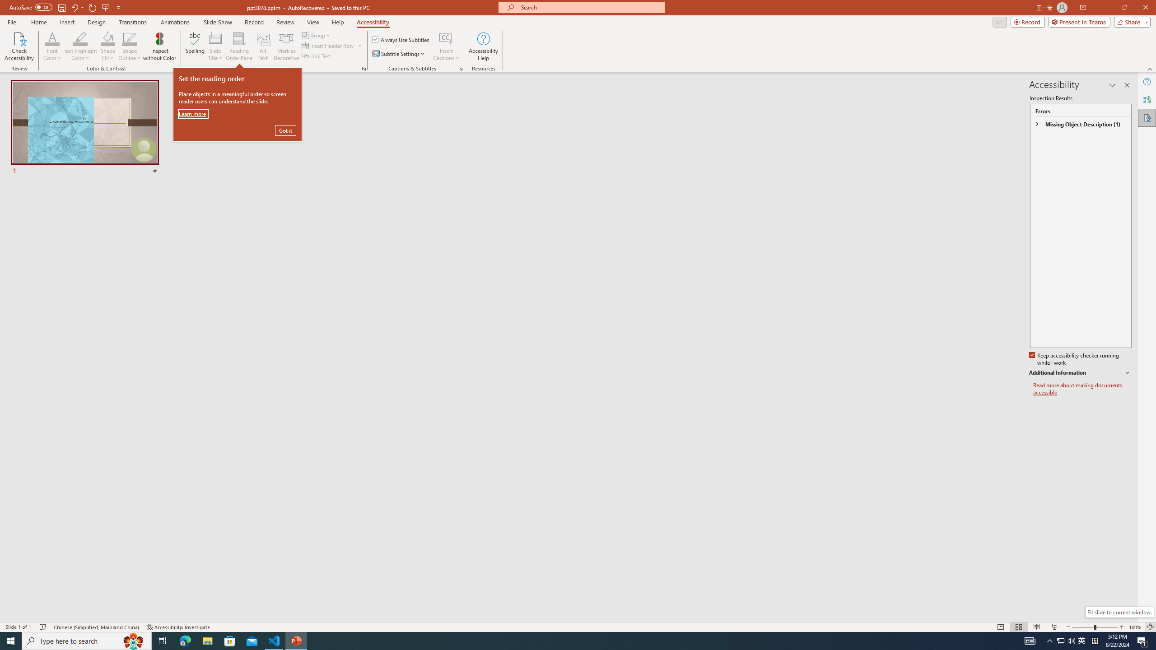  What do you see at coordinates (446, 38) in the screenshot?
I see `Insert Captions` at bounding box center [446, 38].